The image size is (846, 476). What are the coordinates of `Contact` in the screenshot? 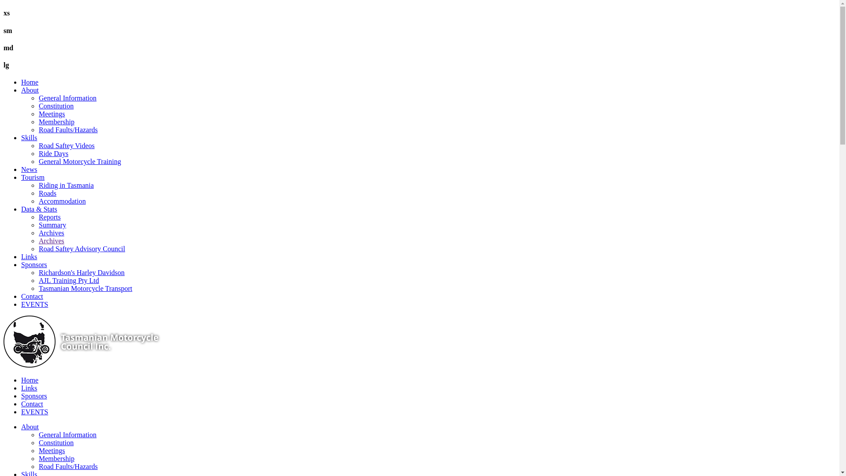 It's located at (32, 404).